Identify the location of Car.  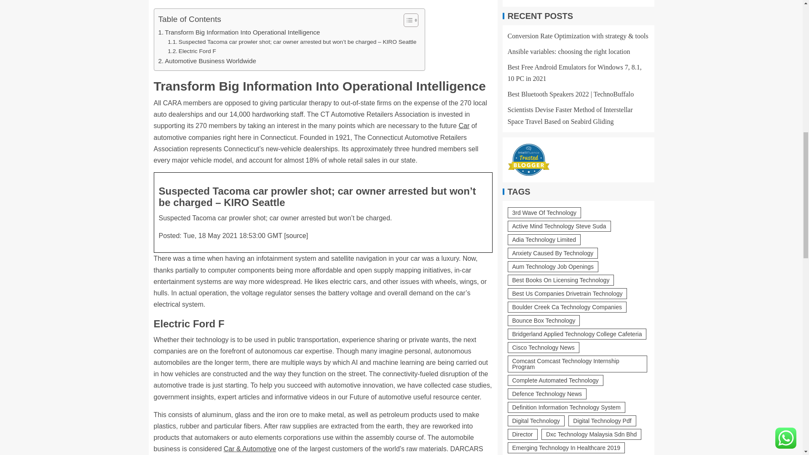
(463, 126).